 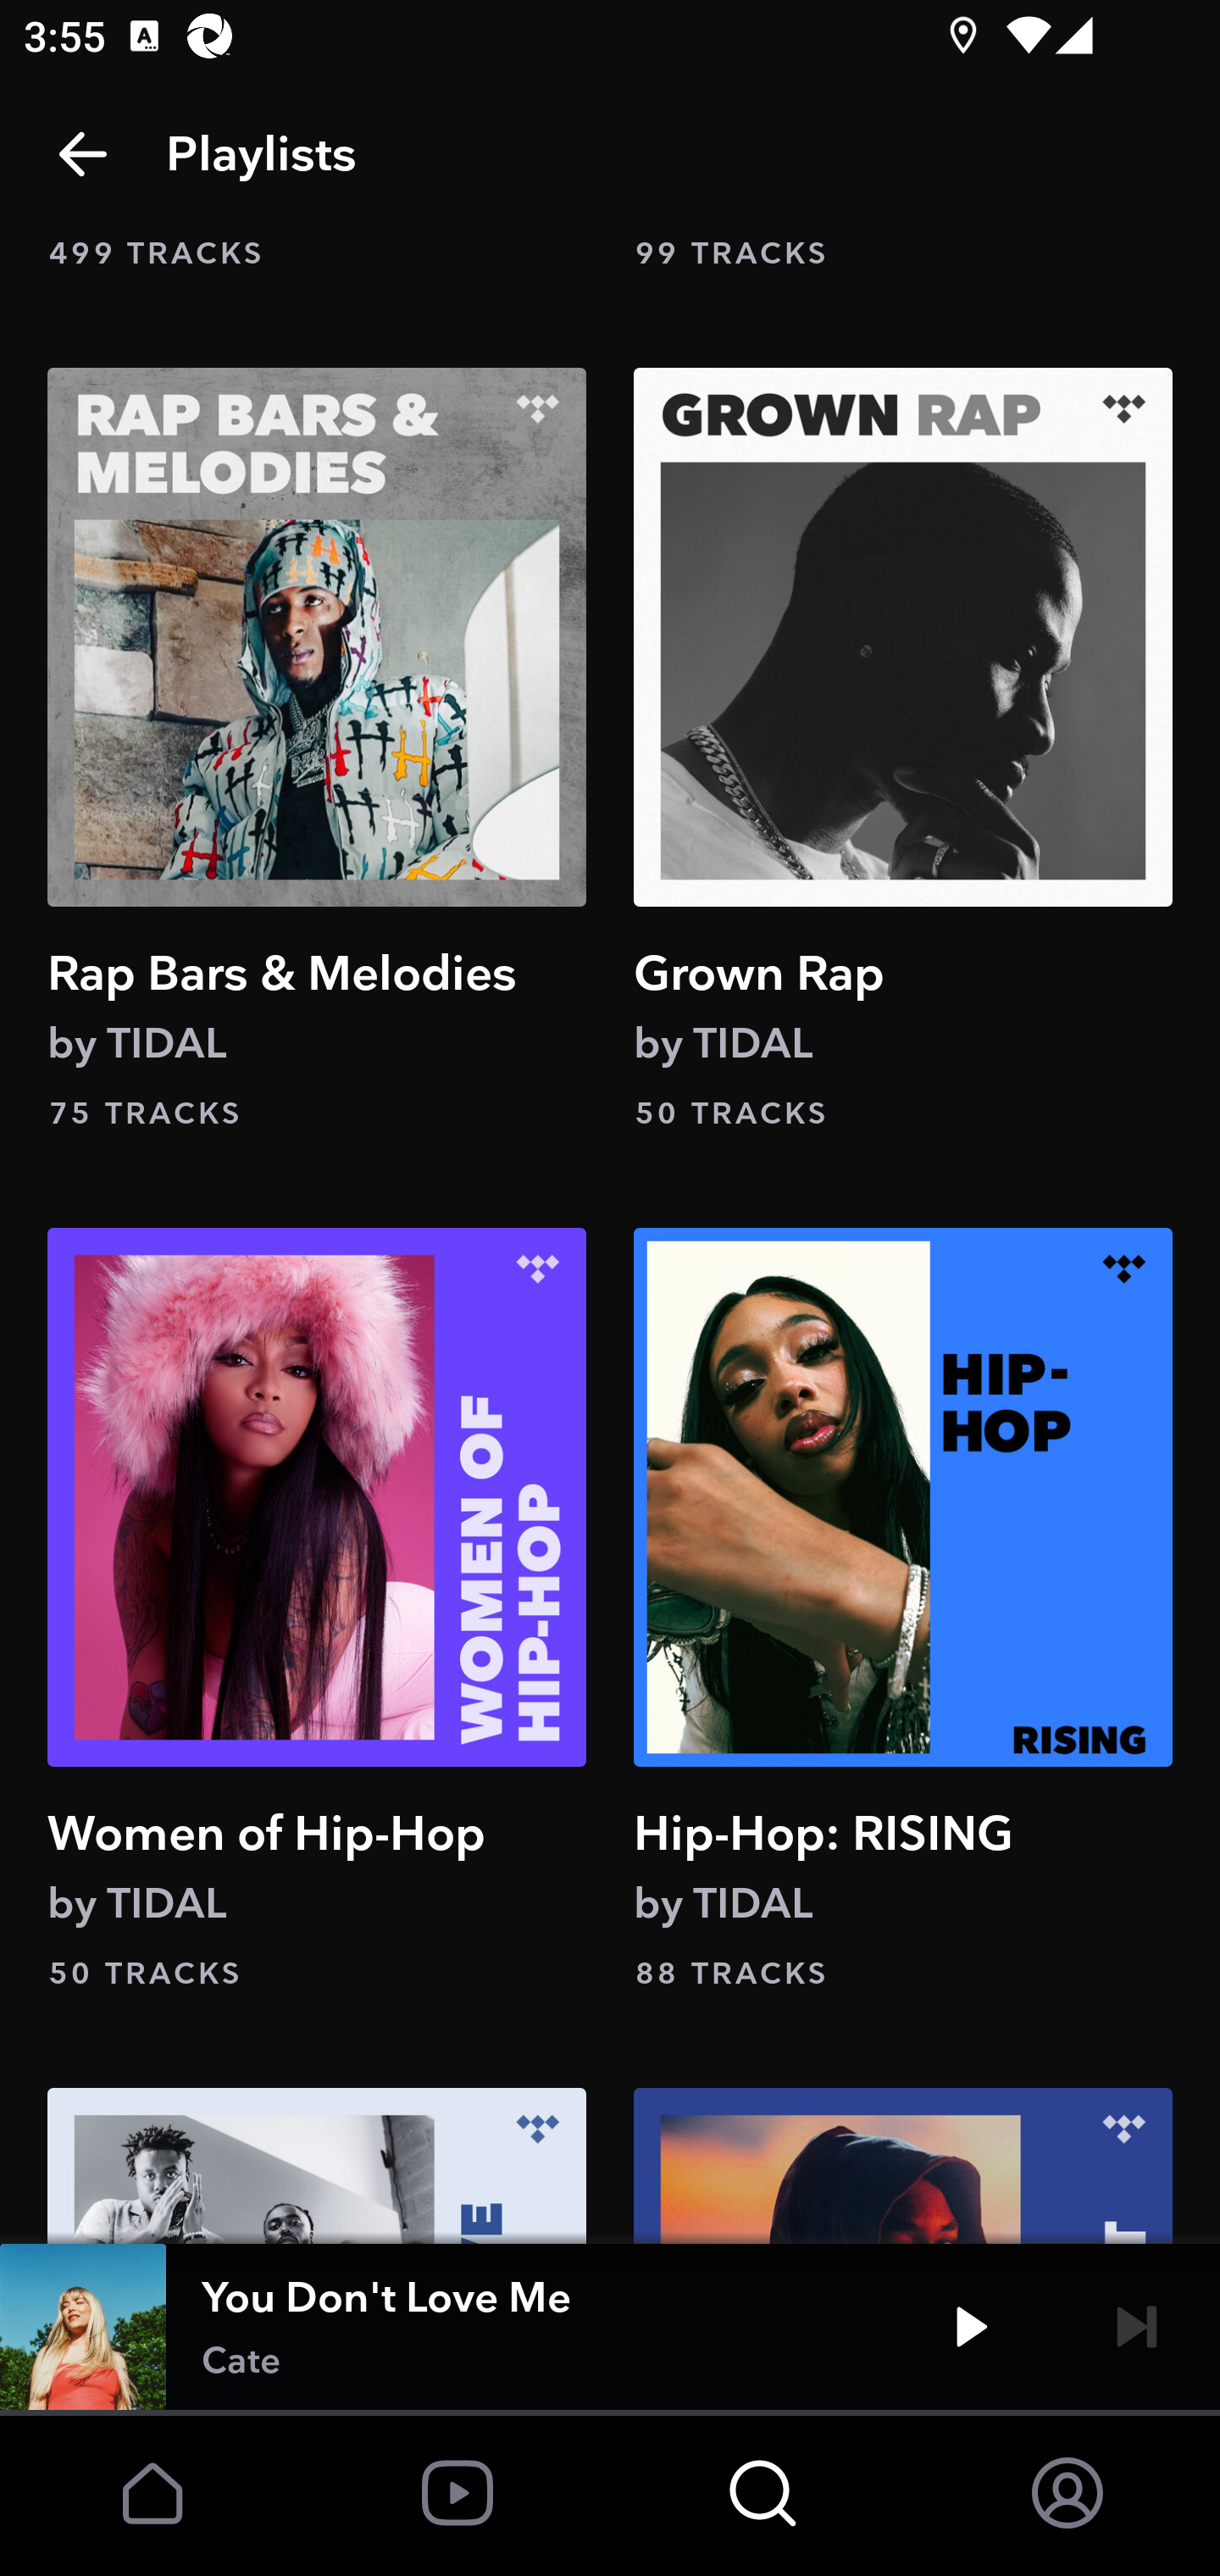 I want to click on Play, so click(x=971, y=2327).